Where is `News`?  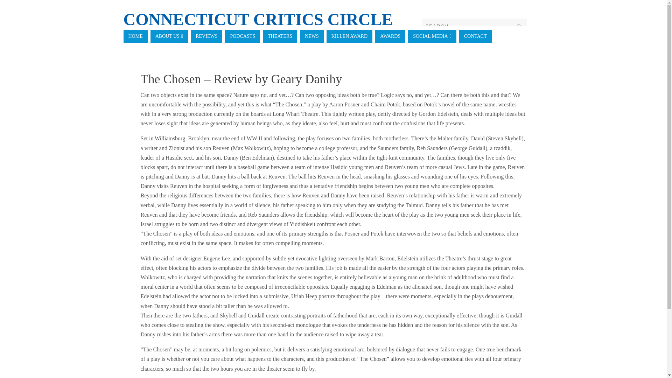 News is located at coordinates (311, 36).